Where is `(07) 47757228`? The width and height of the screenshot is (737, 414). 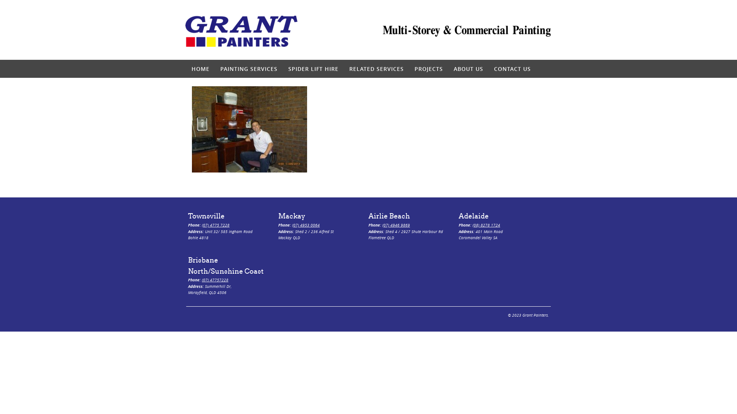 (07) 47757228 is located at coordinates (215, 280).